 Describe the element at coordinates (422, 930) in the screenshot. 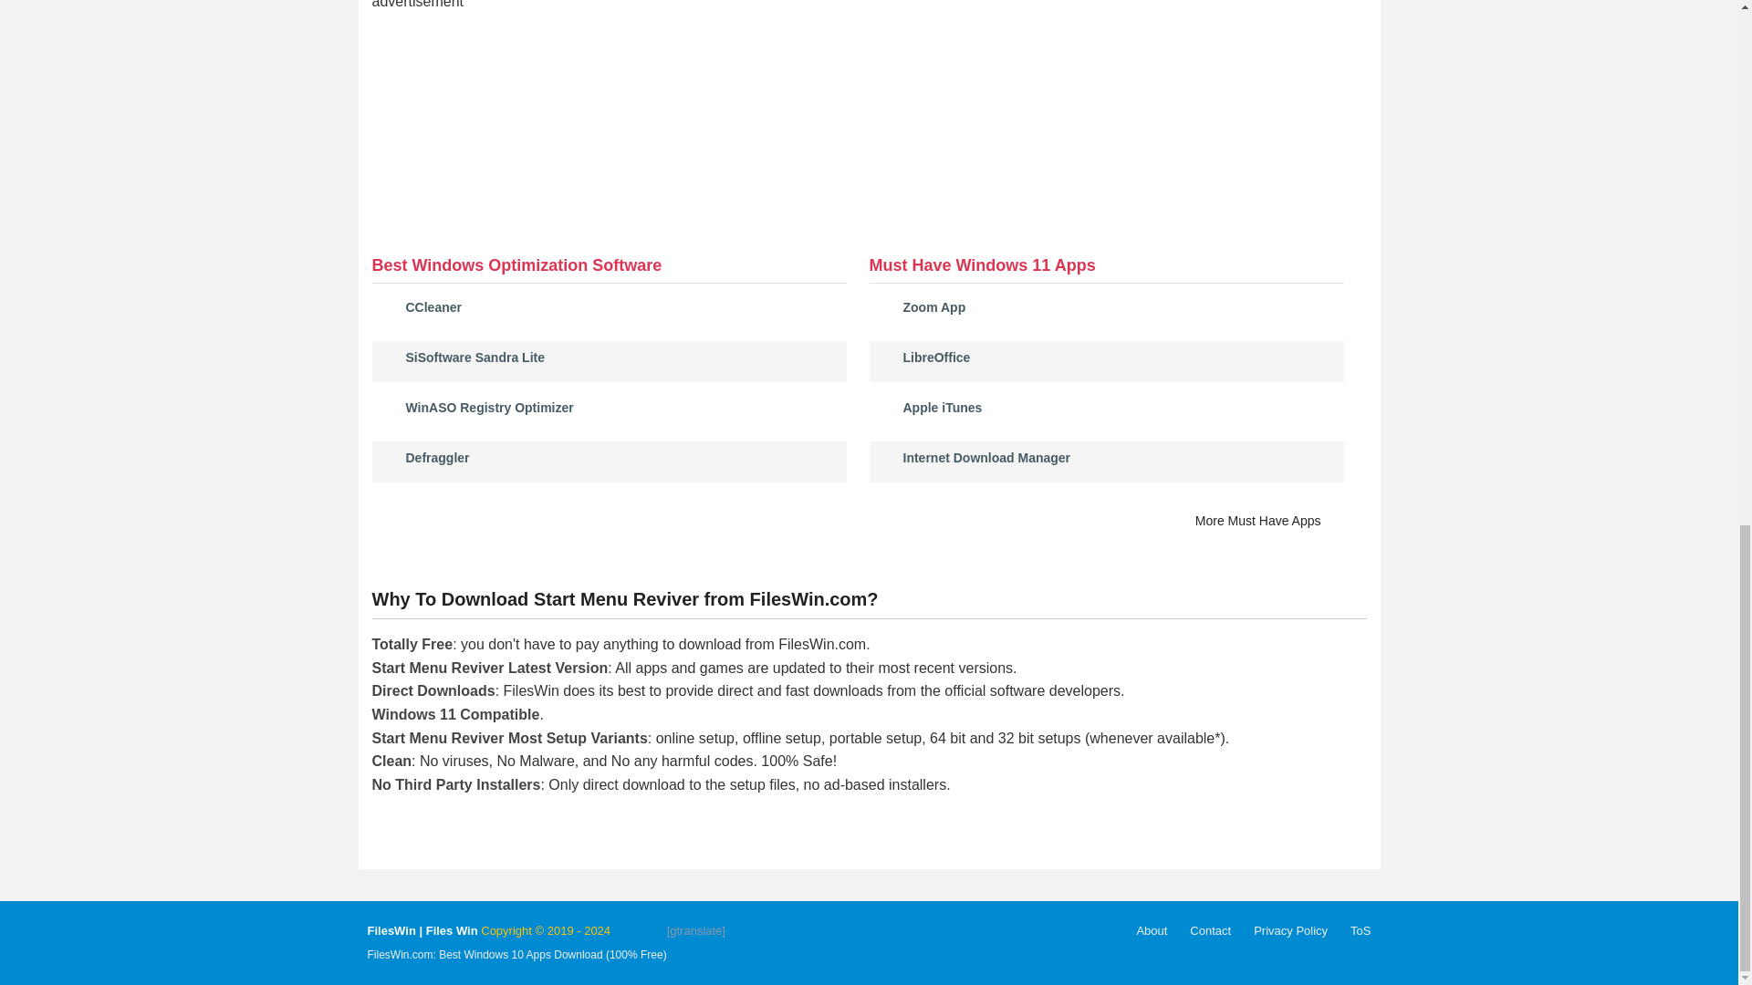

I see `FilesWin.com` at that location.